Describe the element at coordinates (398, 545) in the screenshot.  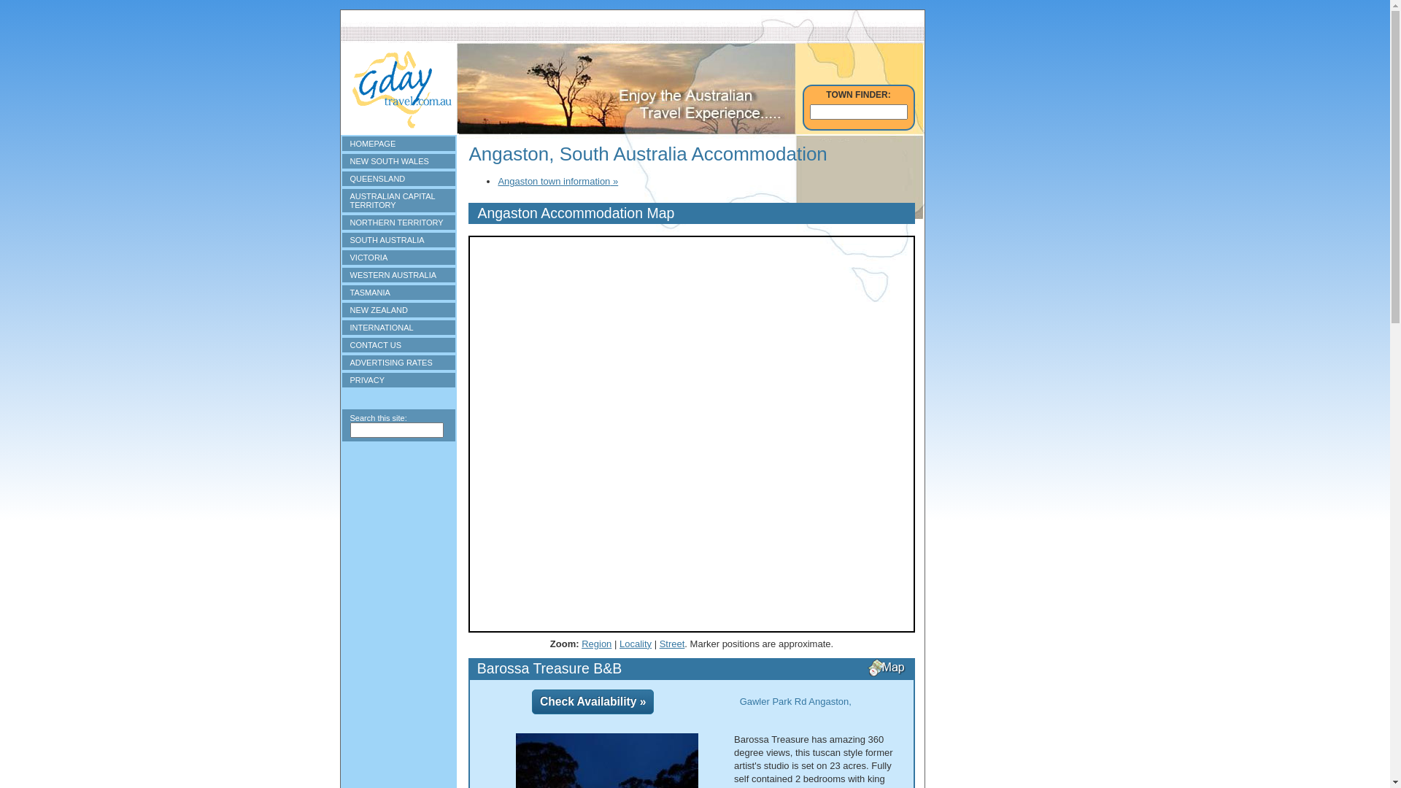
I see `Advertisement` at that location.